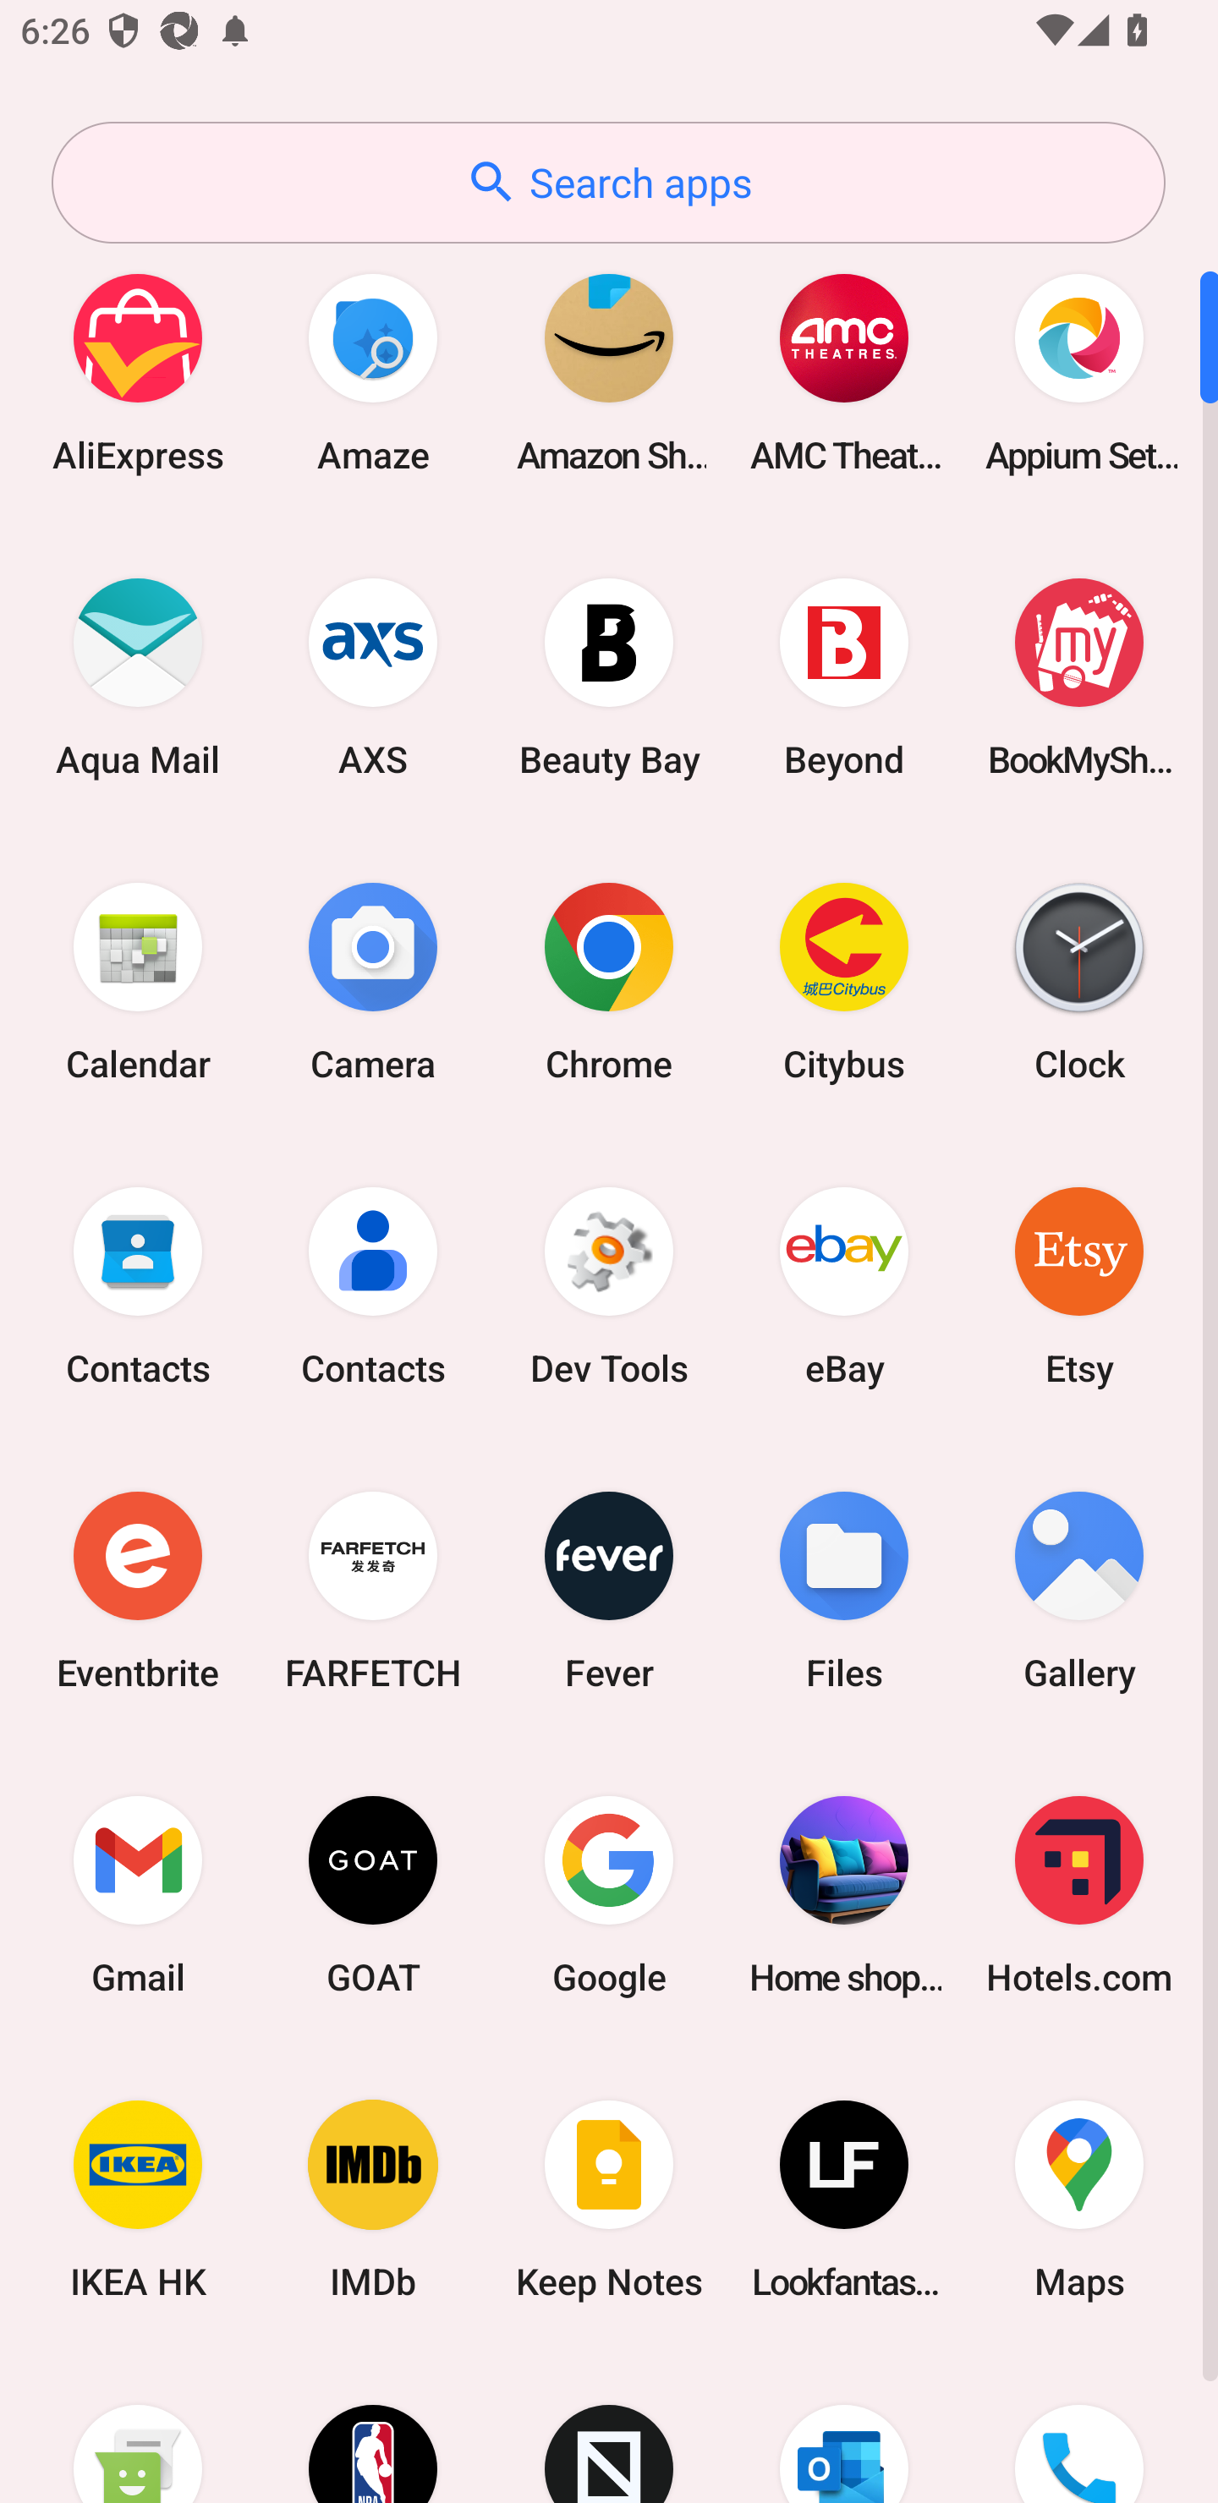 This screenshot has width=1218, height=2503. I want to click on Gallery, so click(1079, 1590).